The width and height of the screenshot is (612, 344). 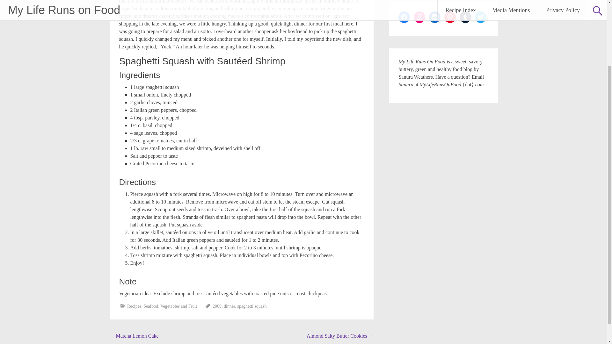 What do you see at coordinates (252, 306) in the screenshot?
I see `spaghetti squash` at bounding box center [252, 306].